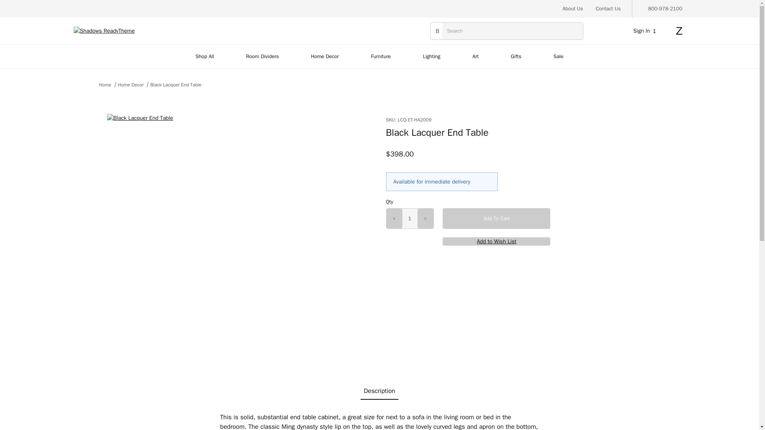 The height and width of the screenshot is (430, 765). I want to click on About Us, so click(573, 9).